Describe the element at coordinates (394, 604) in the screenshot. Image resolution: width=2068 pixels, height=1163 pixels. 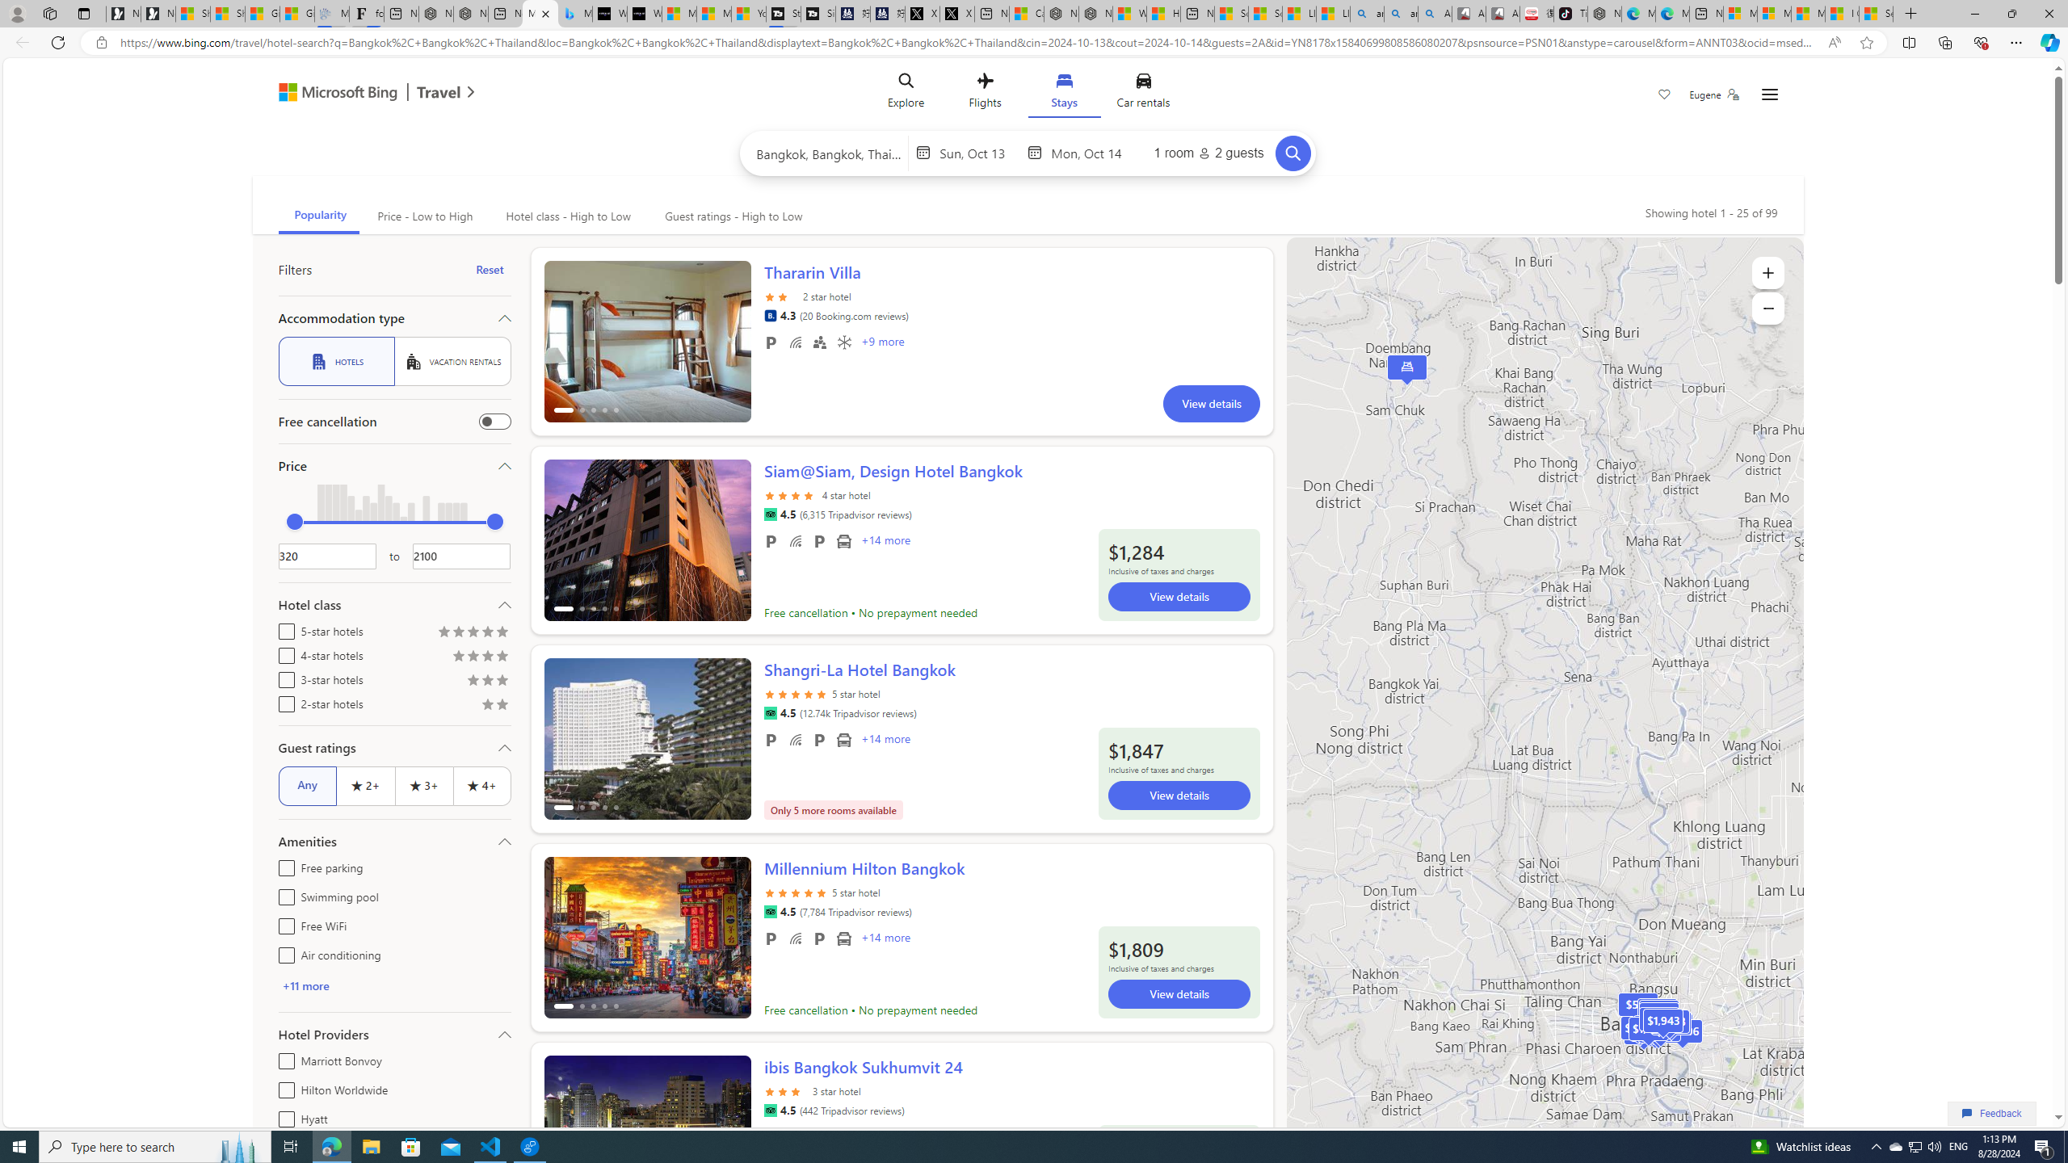
I see `Hotel class` at that location.